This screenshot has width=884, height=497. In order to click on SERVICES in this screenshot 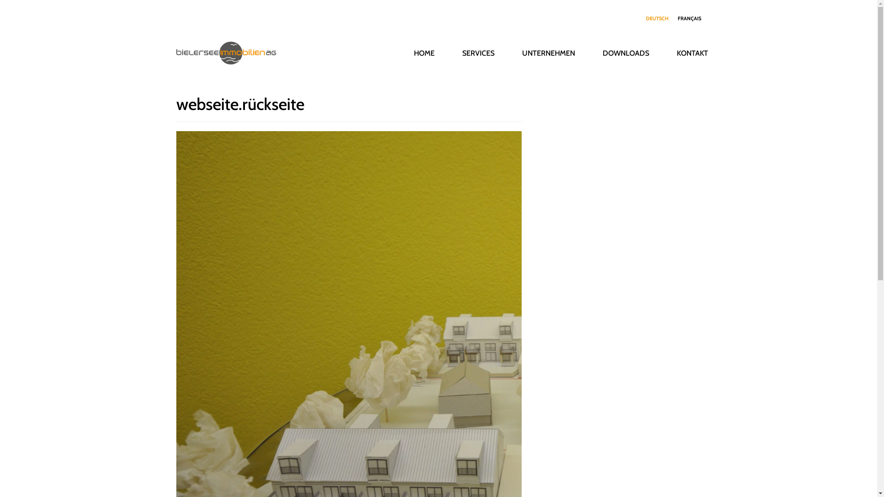, I will do `click(478, 53)`.